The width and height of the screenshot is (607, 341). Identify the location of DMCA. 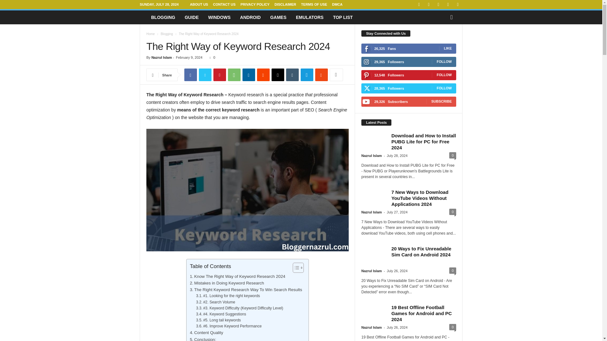
(337, 4).